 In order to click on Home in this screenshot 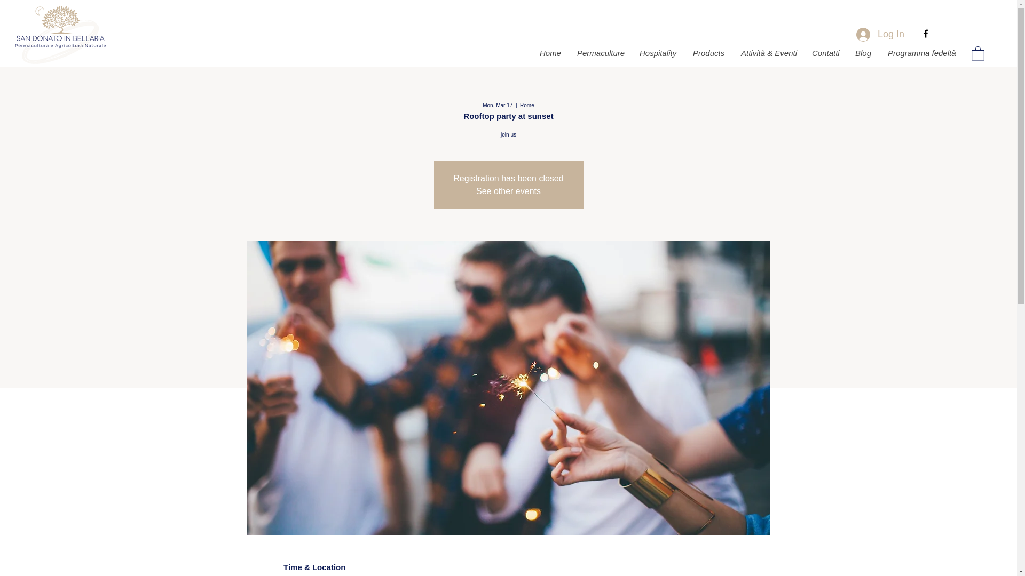, I will do `click(550, 53)`.